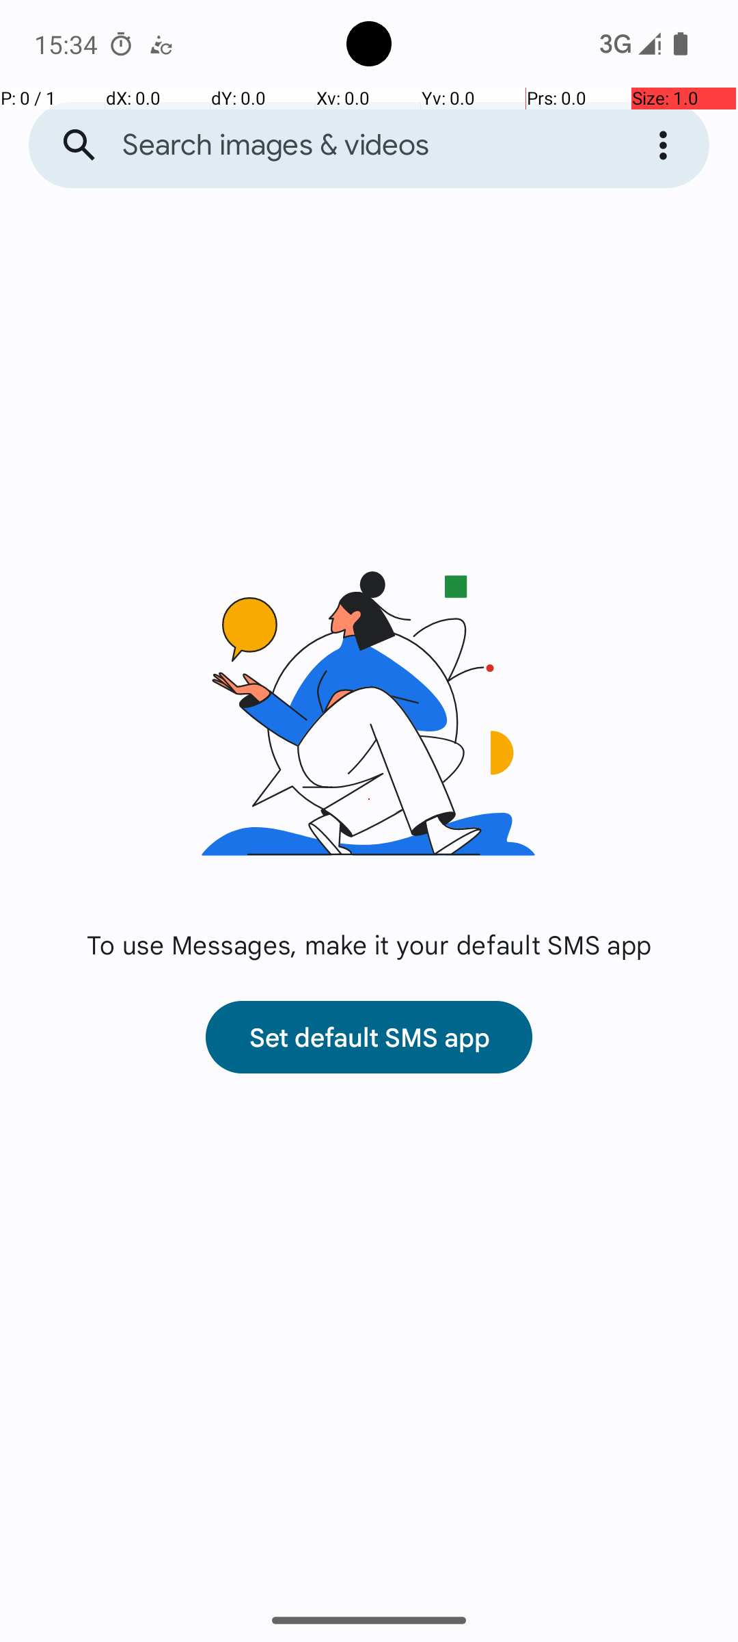 Image resolution: width=738 pixels, height=1642 pixels. Describe the element at coordinates (369, 1037) in the screenshot. I see `Set default SMS app` at that location.